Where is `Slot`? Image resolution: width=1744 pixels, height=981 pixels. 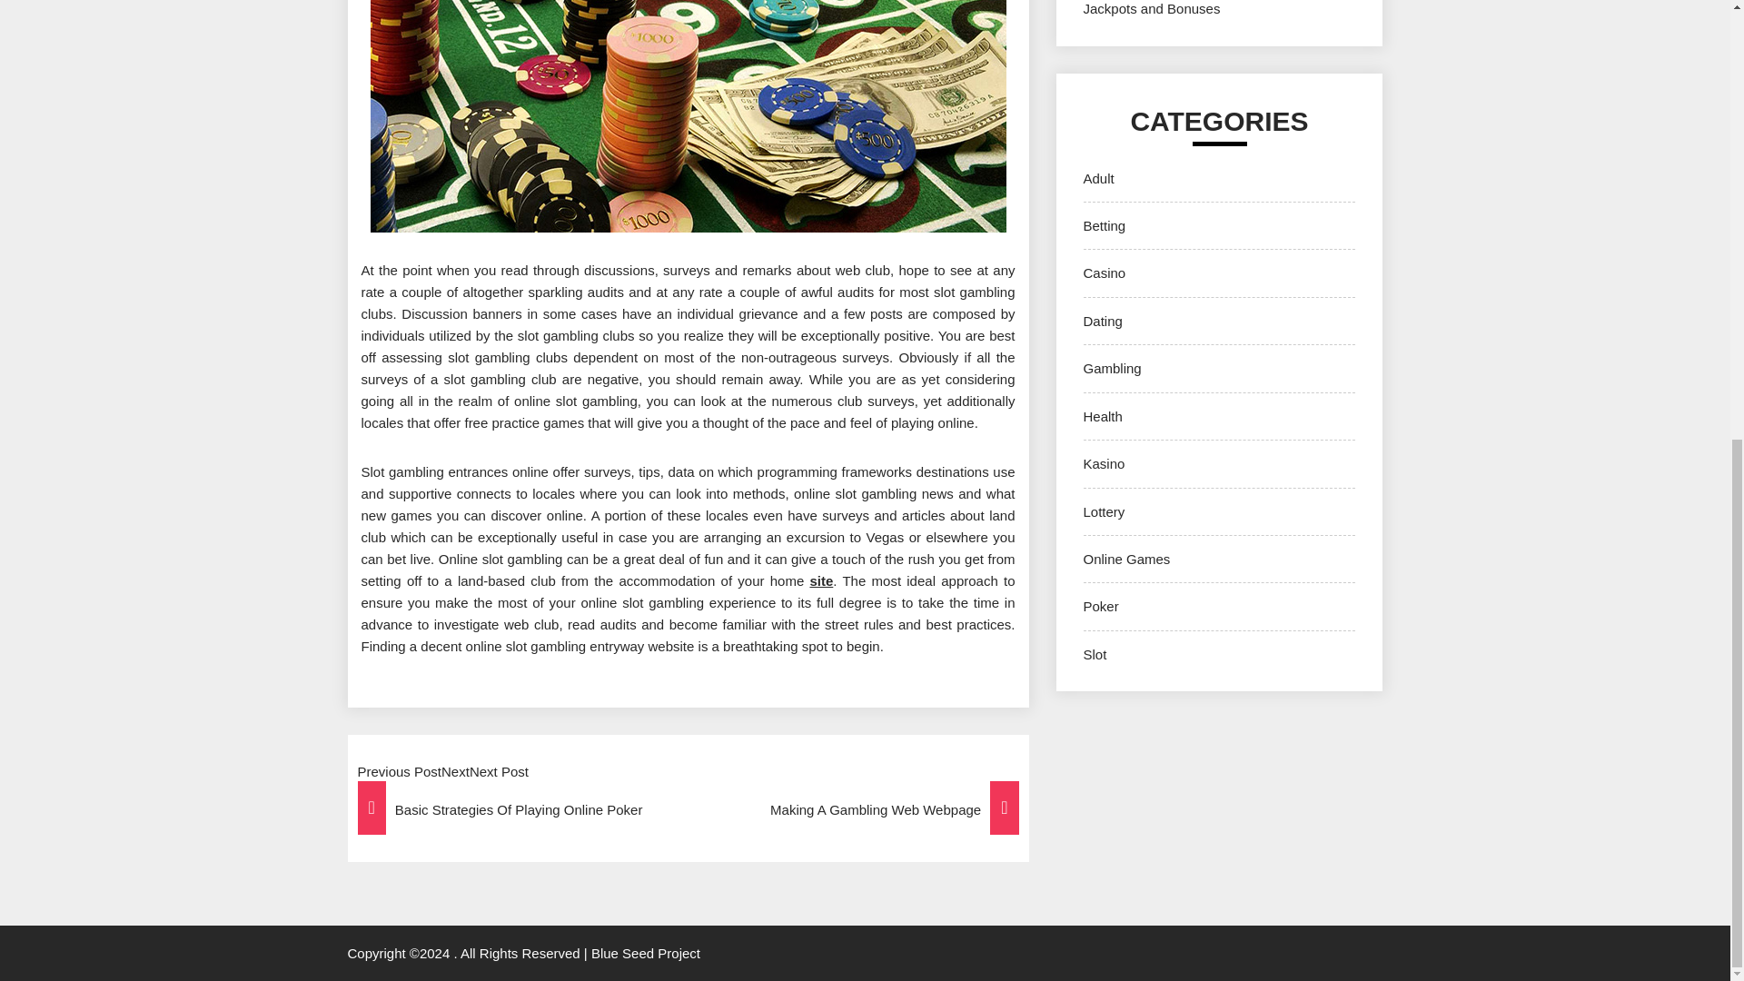 Slot is located at coordinates (1094, 654).